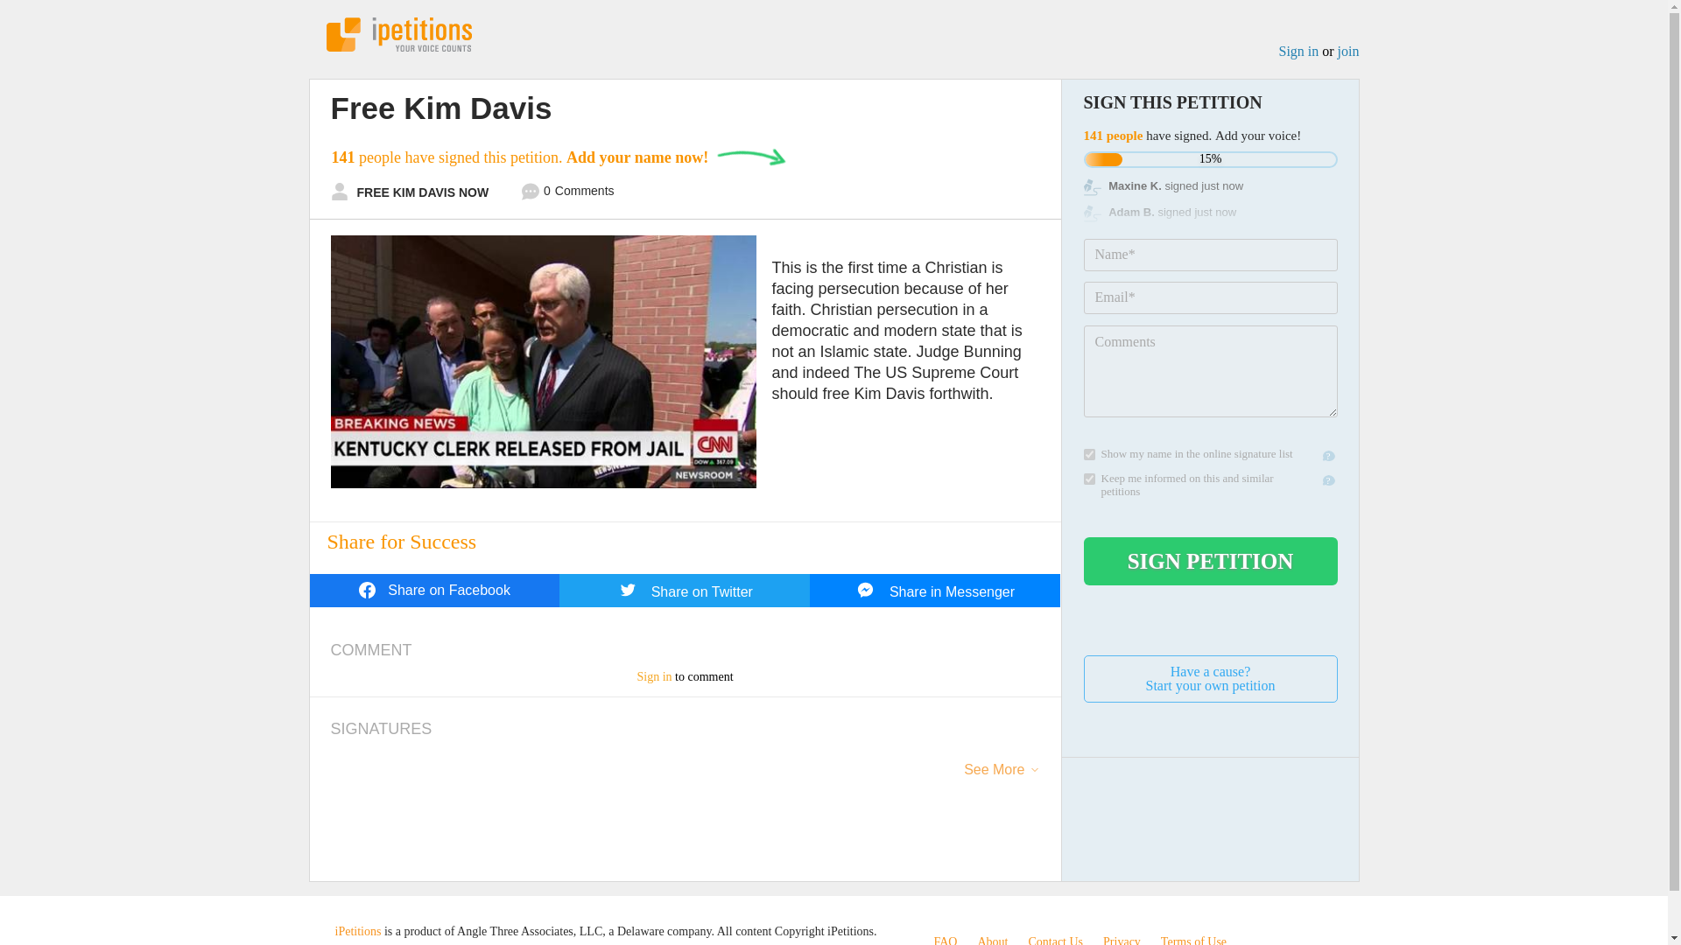  Describe the element at coordinates (944, 940) in the screenshot. I see `FAQ` at that location.